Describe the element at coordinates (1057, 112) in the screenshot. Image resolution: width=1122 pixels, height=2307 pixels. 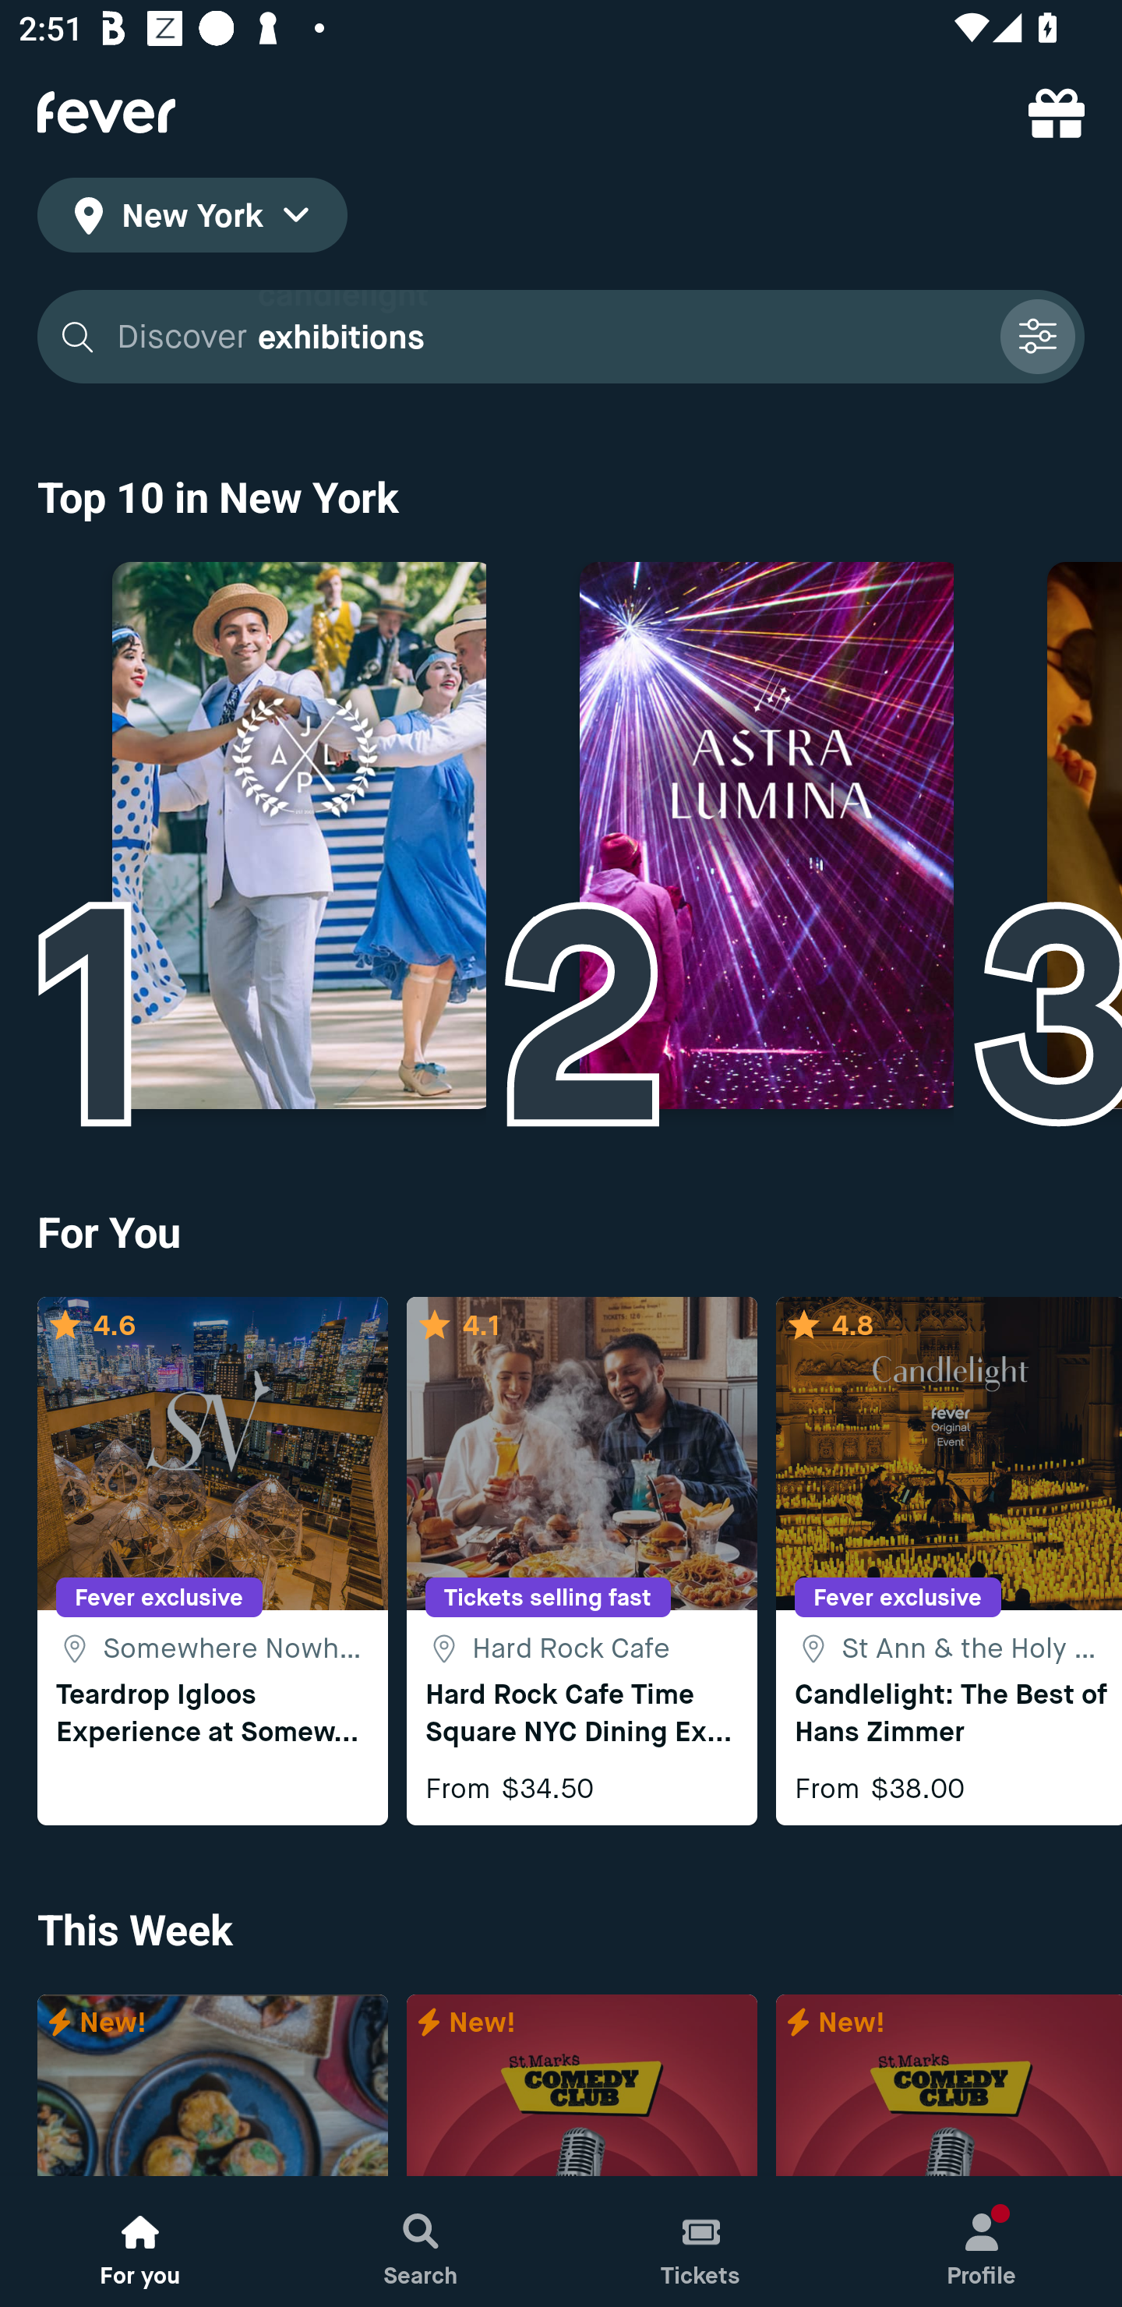
I see `referral` at that location.